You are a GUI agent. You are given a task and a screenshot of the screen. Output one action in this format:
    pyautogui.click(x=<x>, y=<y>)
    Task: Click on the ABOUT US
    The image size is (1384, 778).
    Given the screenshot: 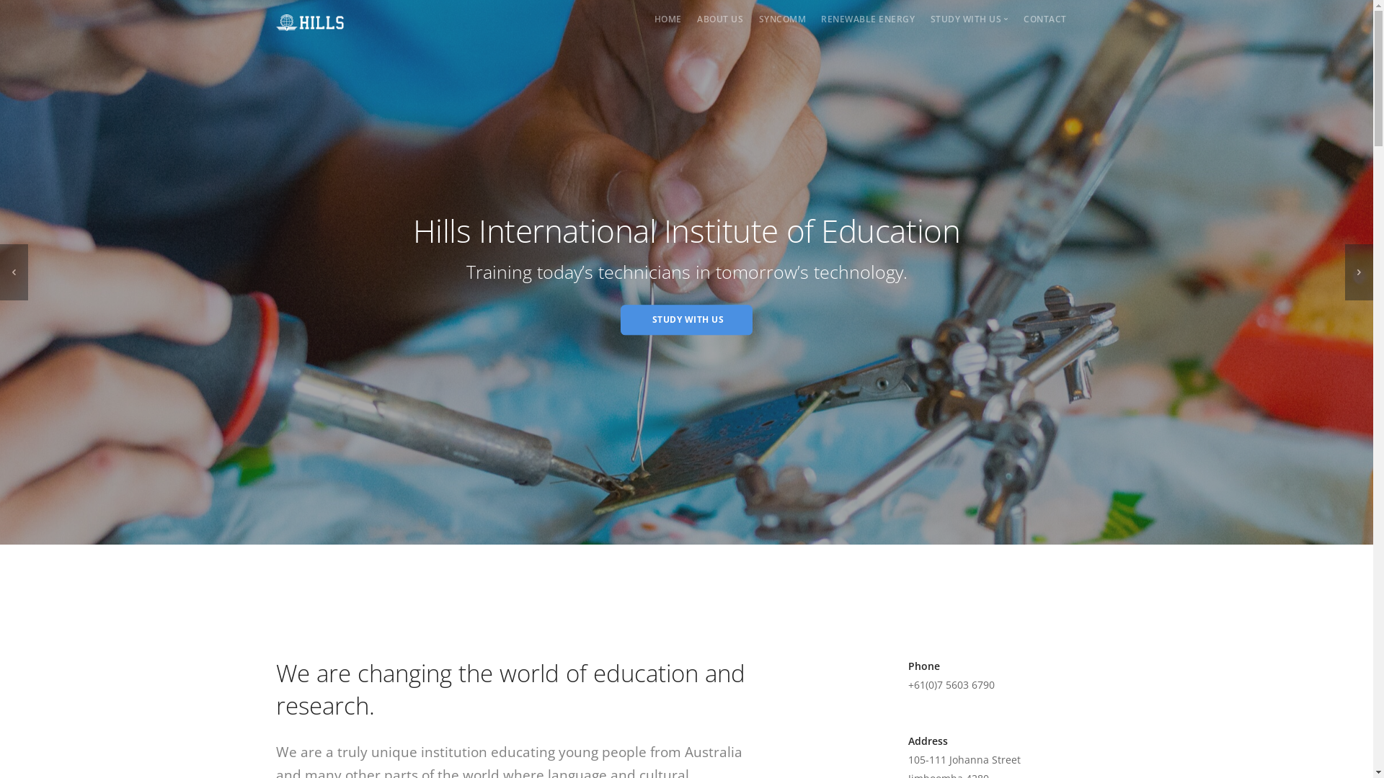 What is the action you would take?
    pyautogui.click(x=720, y=19)
    